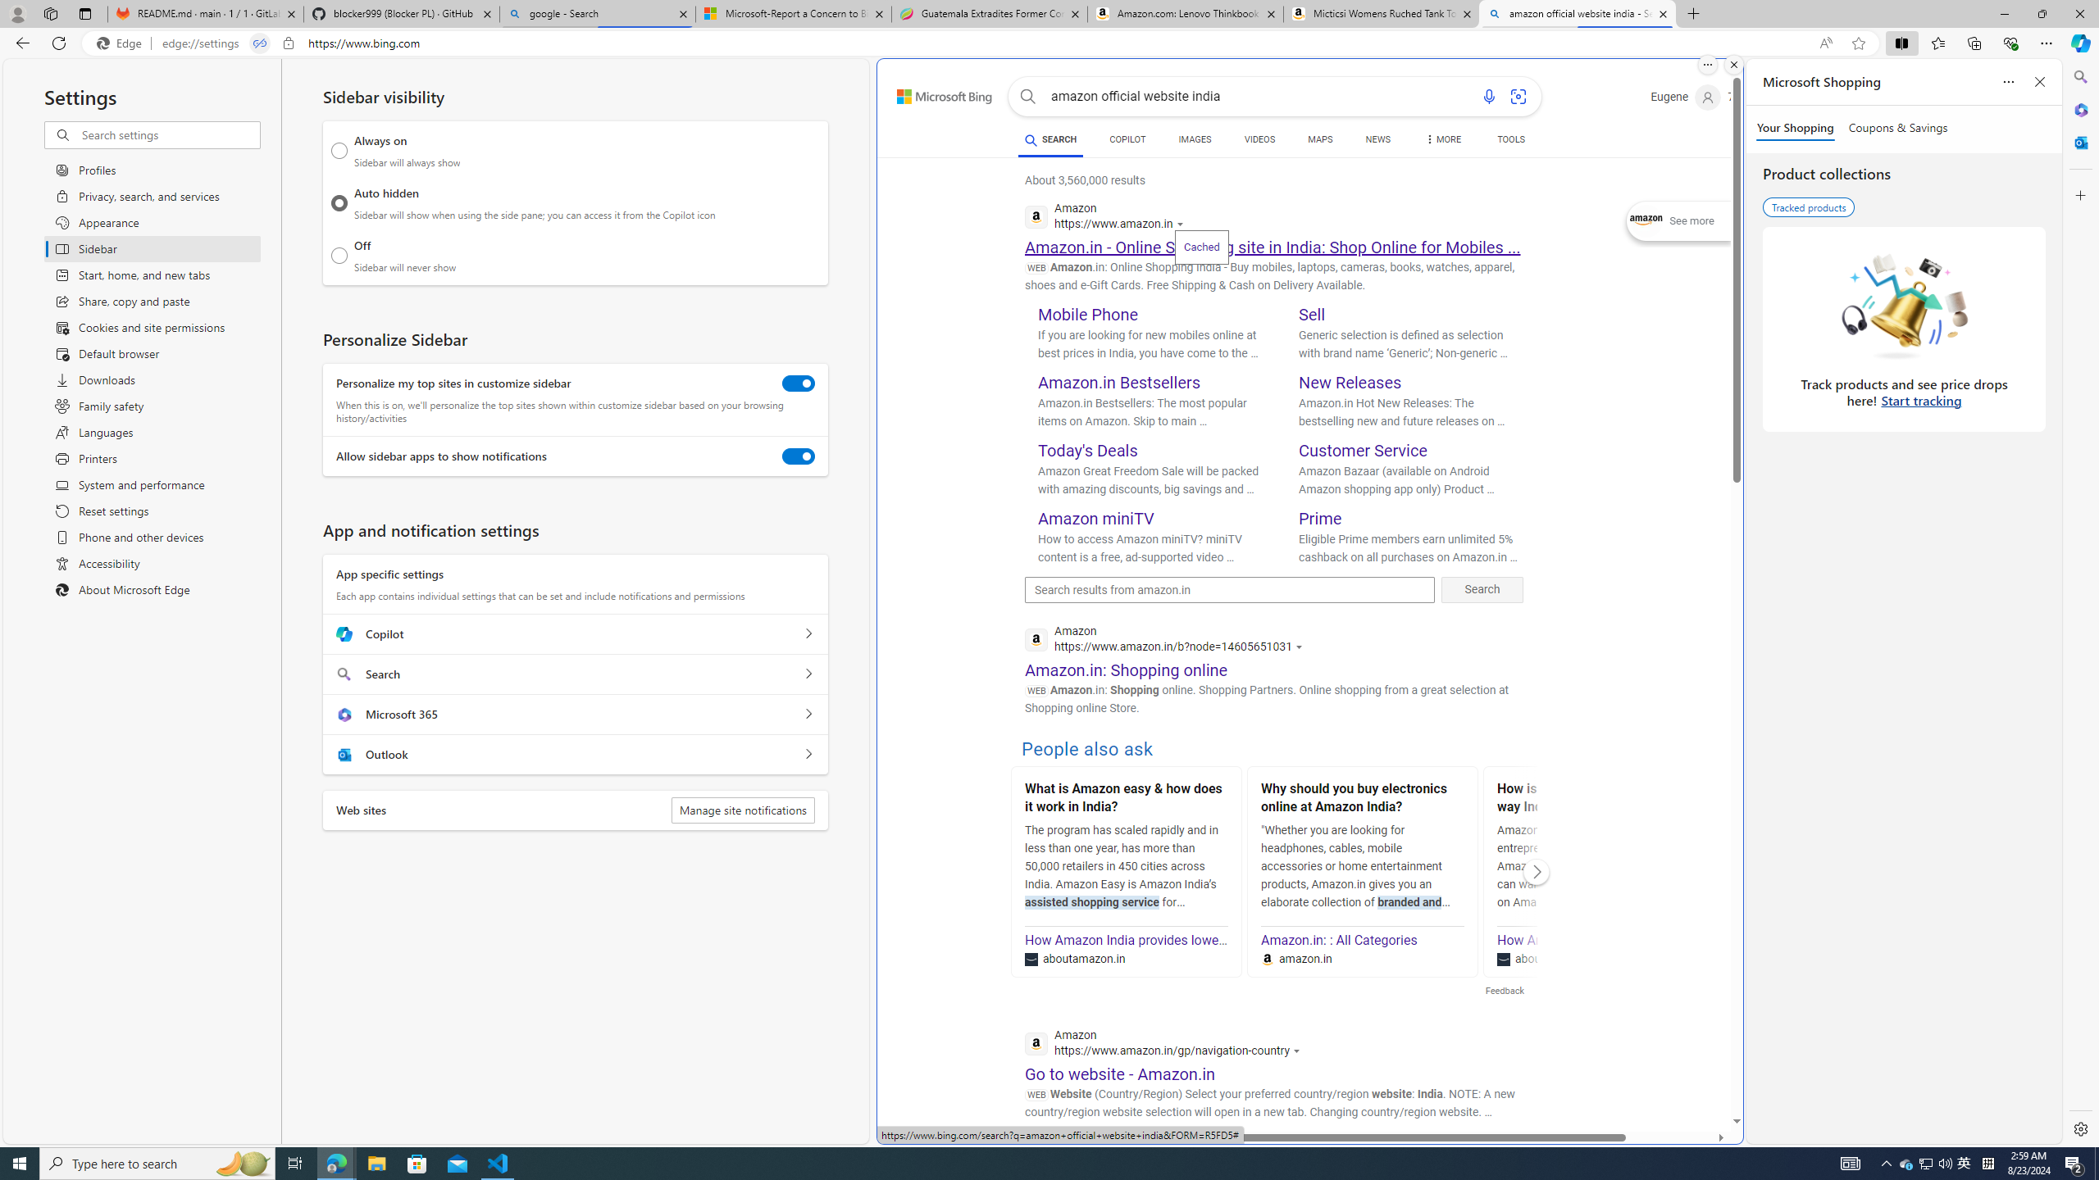 This screenshot has width=2099, height=1180. What do you see at coordinates (1679, 221) in the screenshot?
I see `Expand See more` at bounding box center [1679, 221].